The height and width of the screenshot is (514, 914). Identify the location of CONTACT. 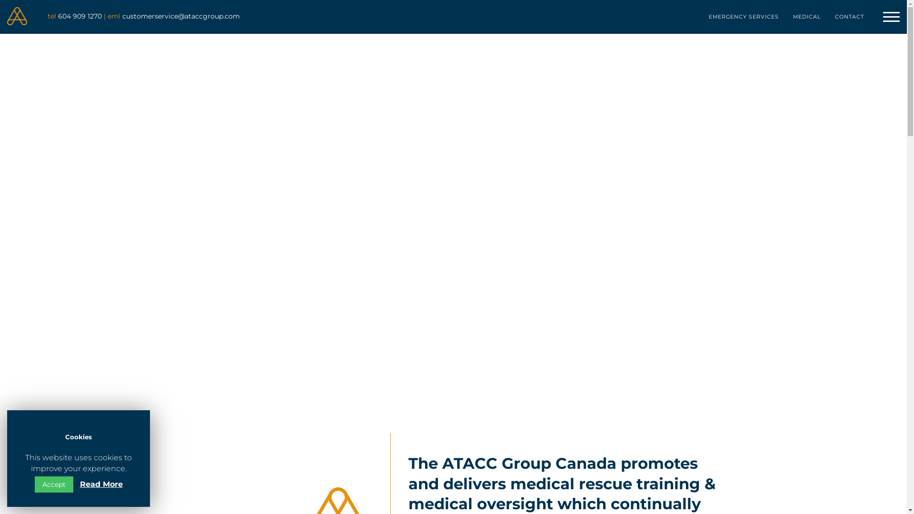
(849, 17).